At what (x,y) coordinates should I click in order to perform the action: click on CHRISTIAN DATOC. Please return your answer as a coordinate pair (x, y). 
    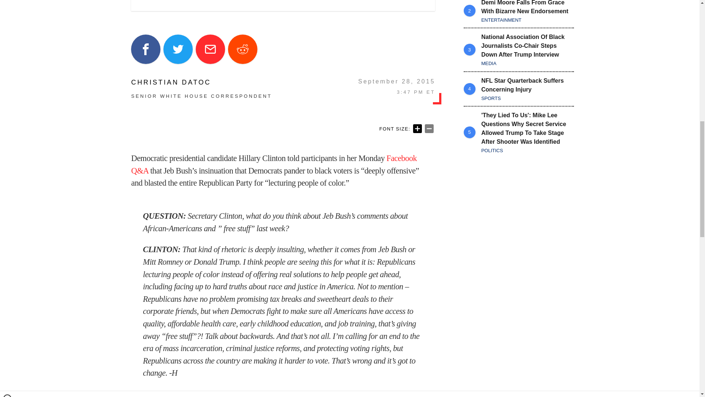
    Looking at the image, I should click on (201, 82).